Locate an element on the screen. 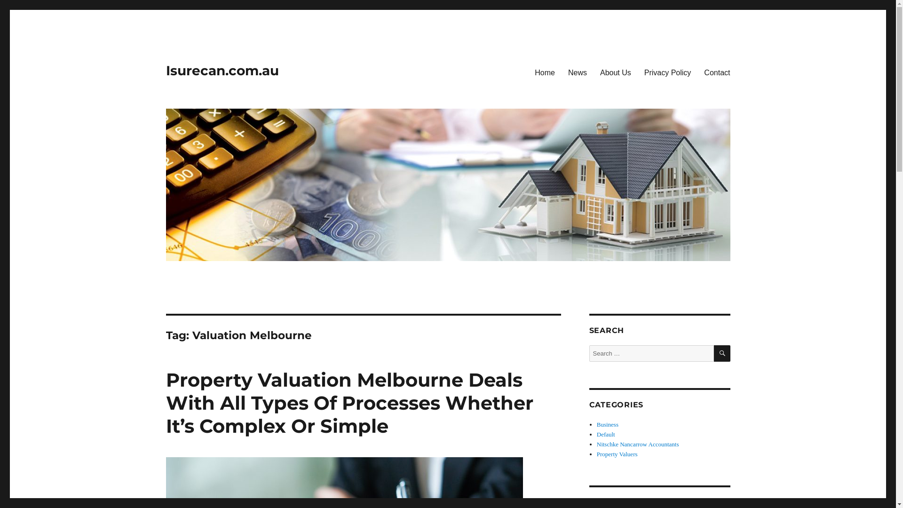 The height and width of the screenshot is (508, 903). Property Valuers is located at coordinates (617, 454).